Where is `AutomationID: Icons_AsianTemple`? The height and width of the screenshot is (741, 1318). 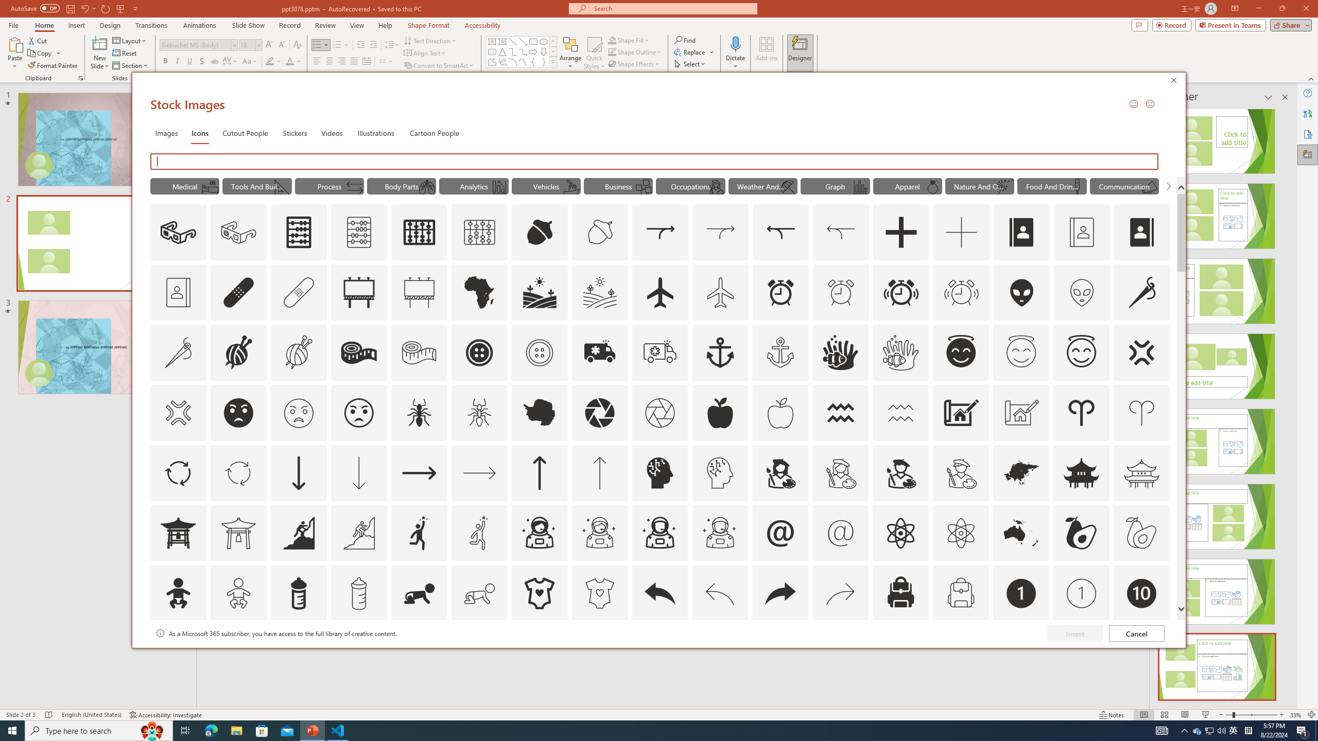
AutomationID: Icons_AsianTemple is located at coordinates (1082, 472).